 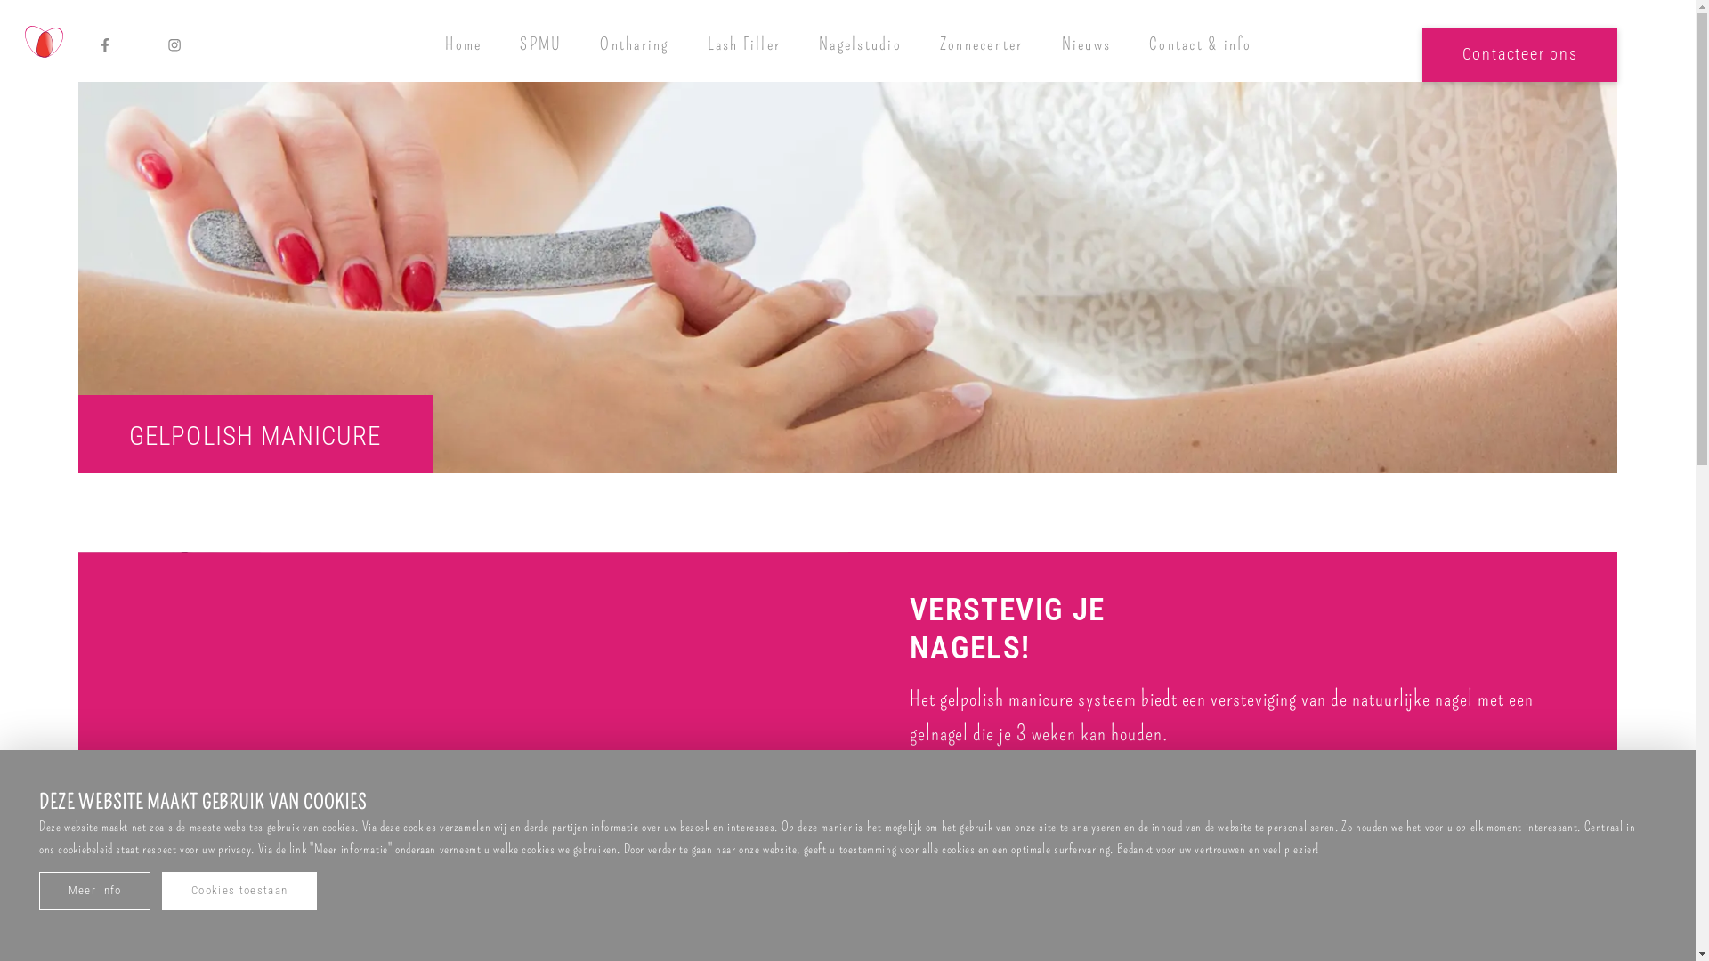 What do you see at coordinates (94, 892) in the screenshot?
I see `Meer info` at bounding box center [94, 892].